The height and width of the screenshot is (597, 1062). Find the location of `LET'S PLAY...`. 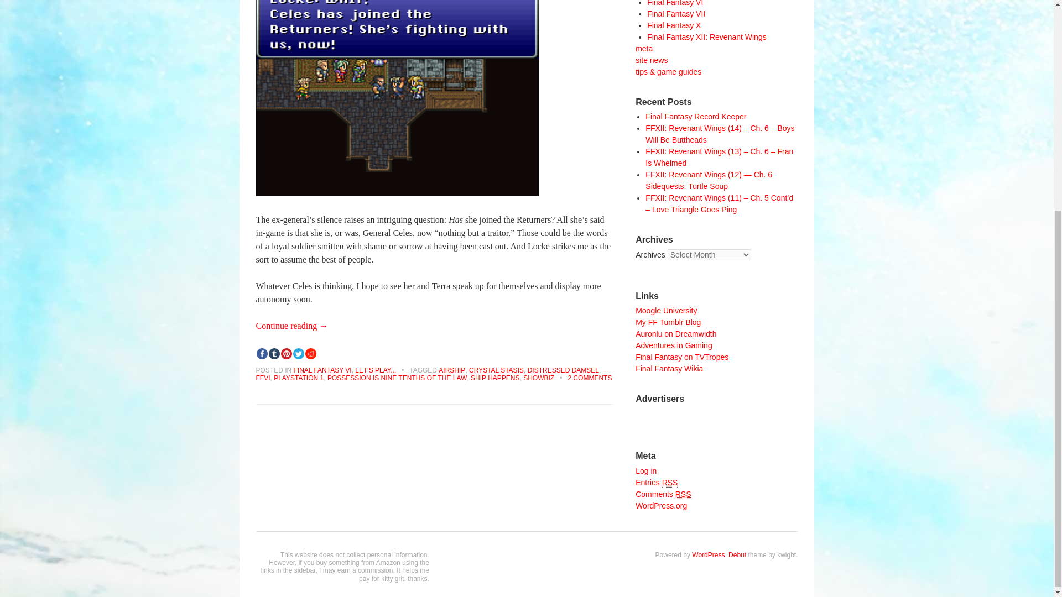

LET'S PLAY... is located at coordinates (375, 370).